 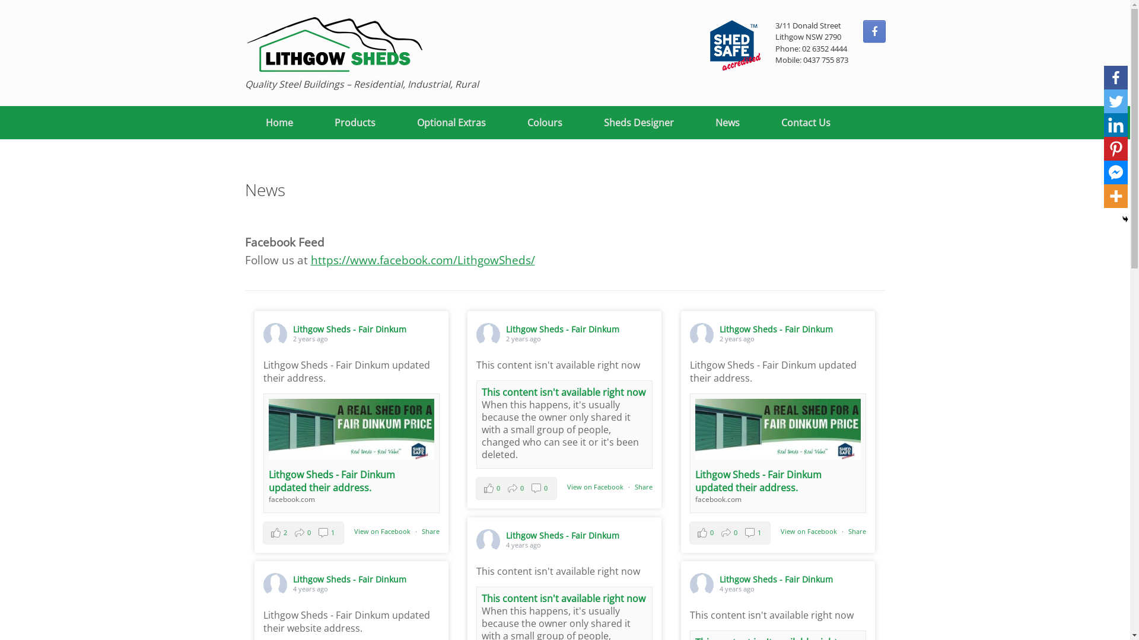 I want to click on Facebook, so click(x=1116, y=78).